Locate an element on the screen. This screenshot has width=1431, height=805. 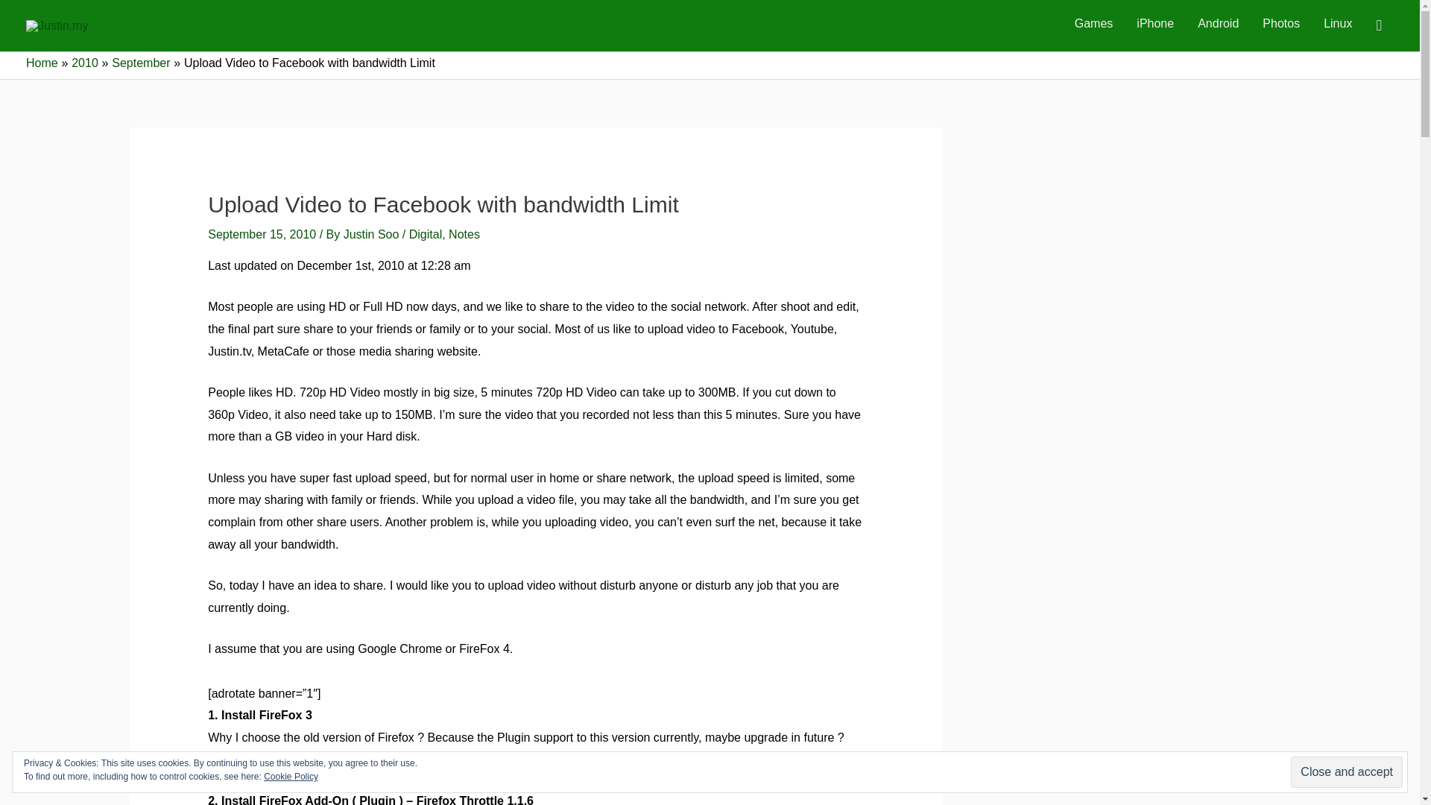
September is located at coordinates (140, 63).